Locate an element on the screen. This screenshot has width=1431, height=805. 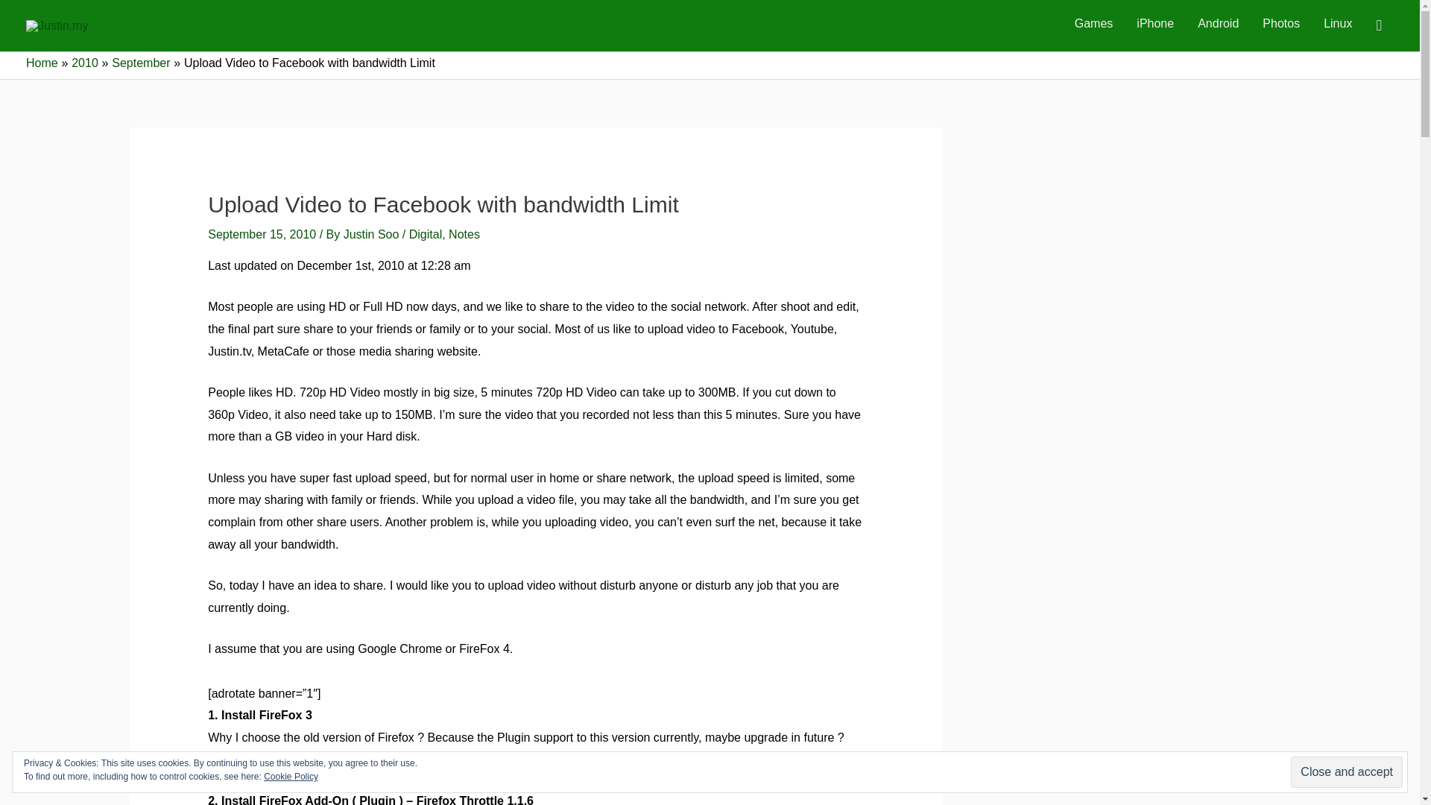
September is located at coordinates (140, 63).